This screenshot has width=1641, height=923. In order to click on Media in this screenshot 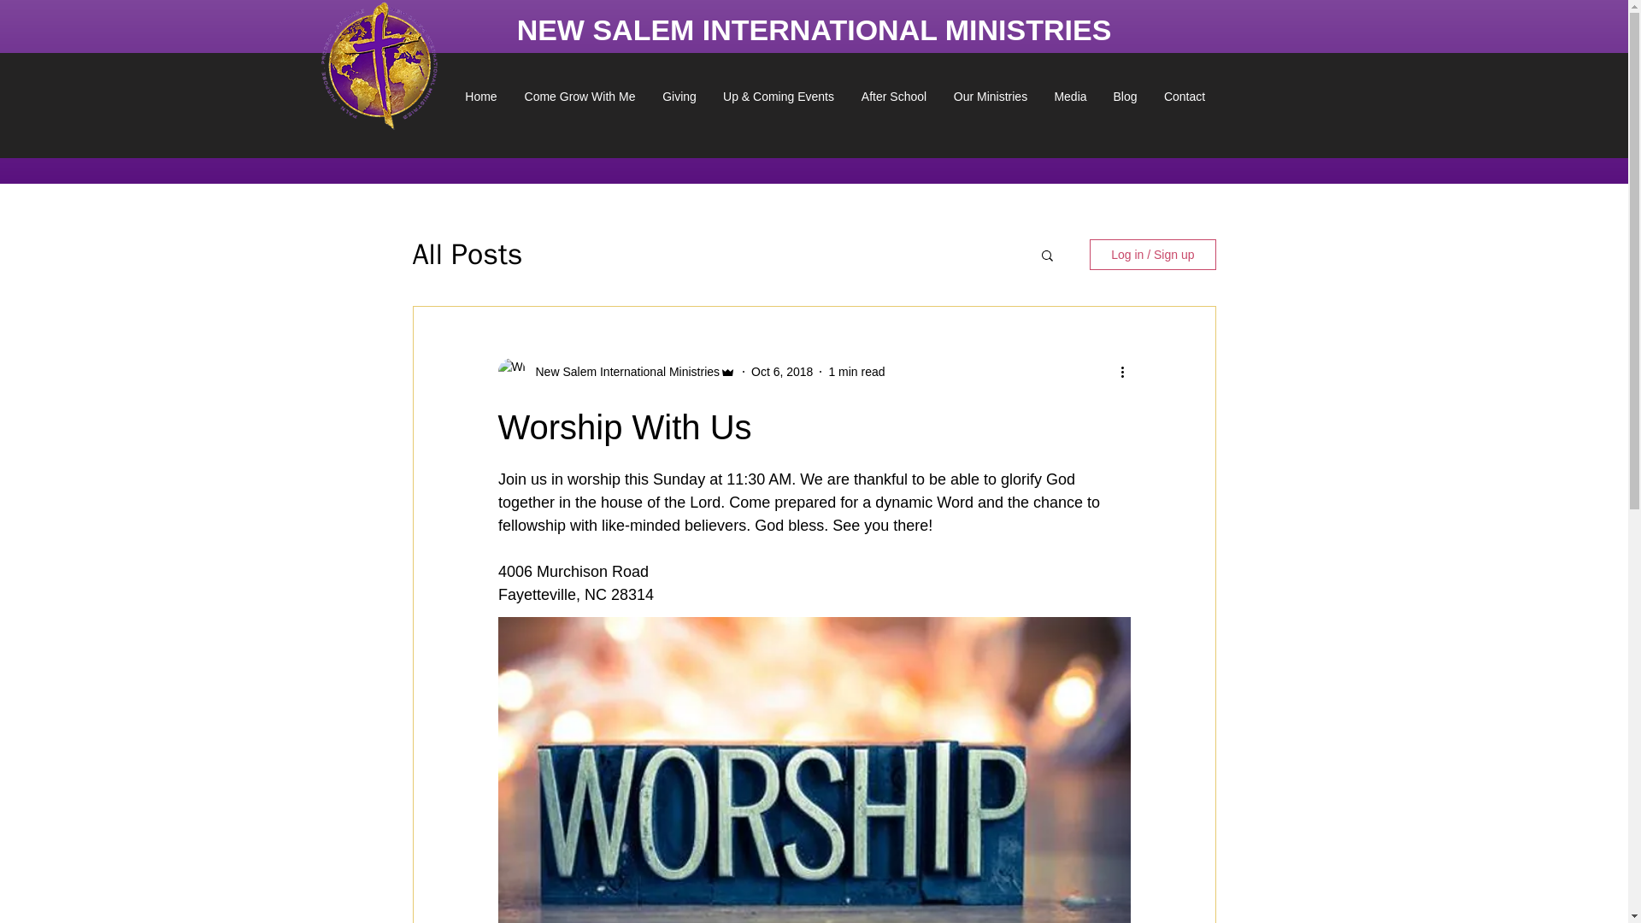, I will do `click(1070, 96)`.